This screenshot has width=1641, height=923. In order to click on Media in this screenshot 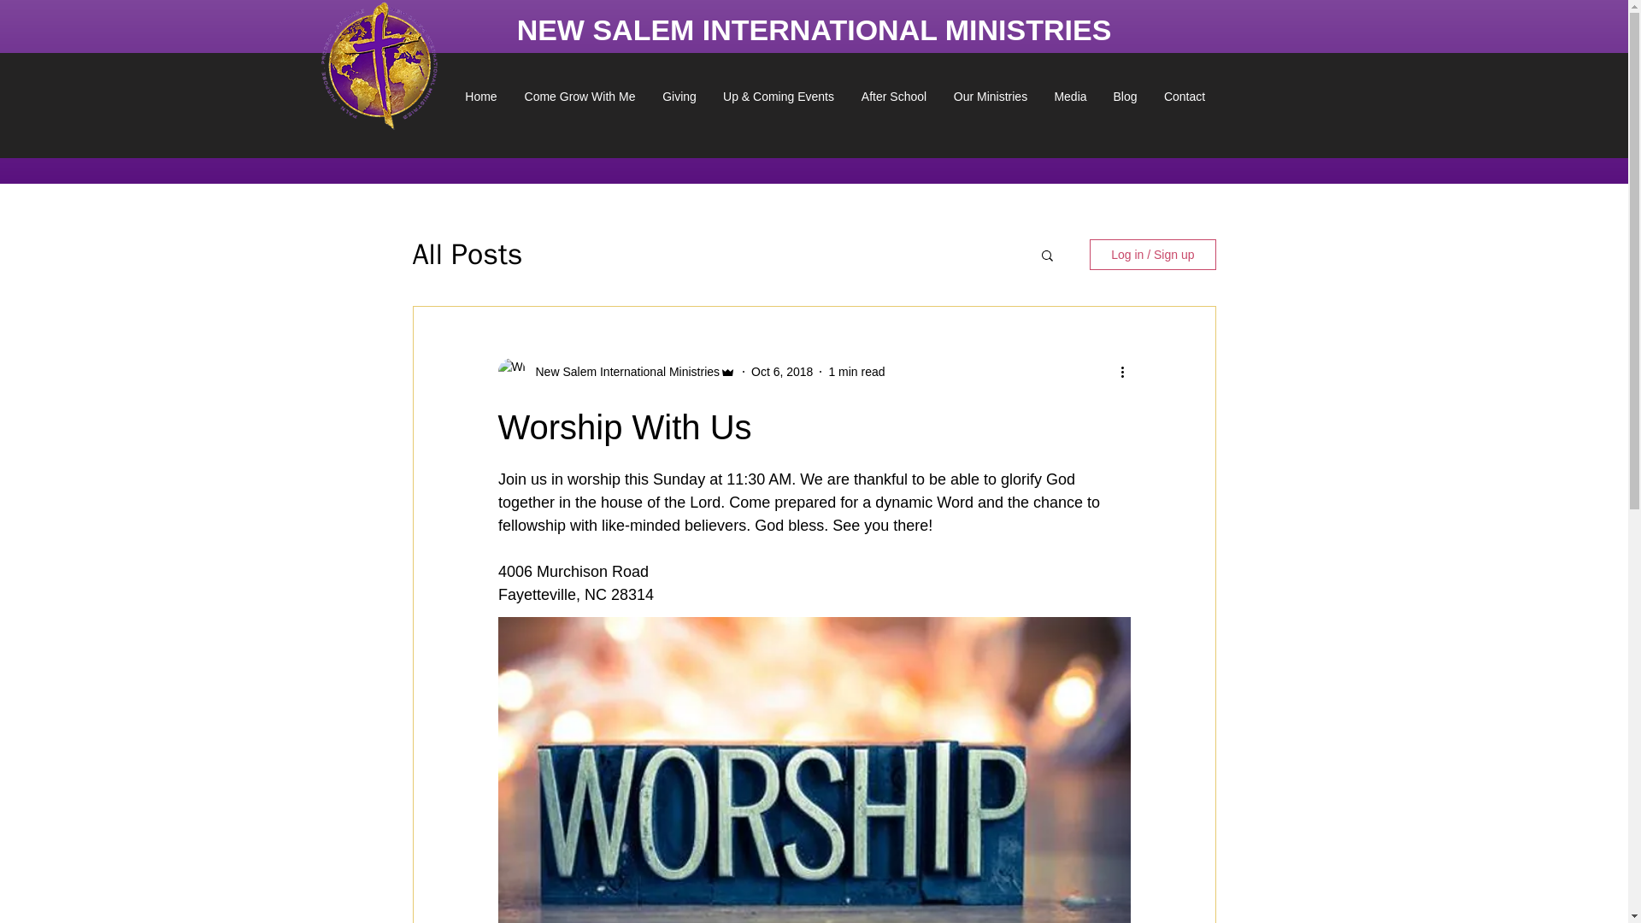, I will do `click(1070, 96)`.